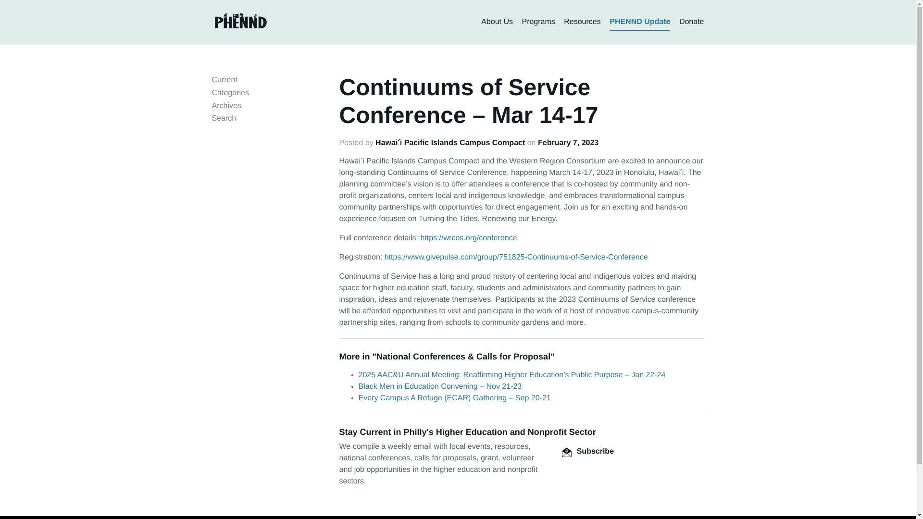 The width and height of the screenshot is (923, 519). I want to click on Resources, so click(582, 22).